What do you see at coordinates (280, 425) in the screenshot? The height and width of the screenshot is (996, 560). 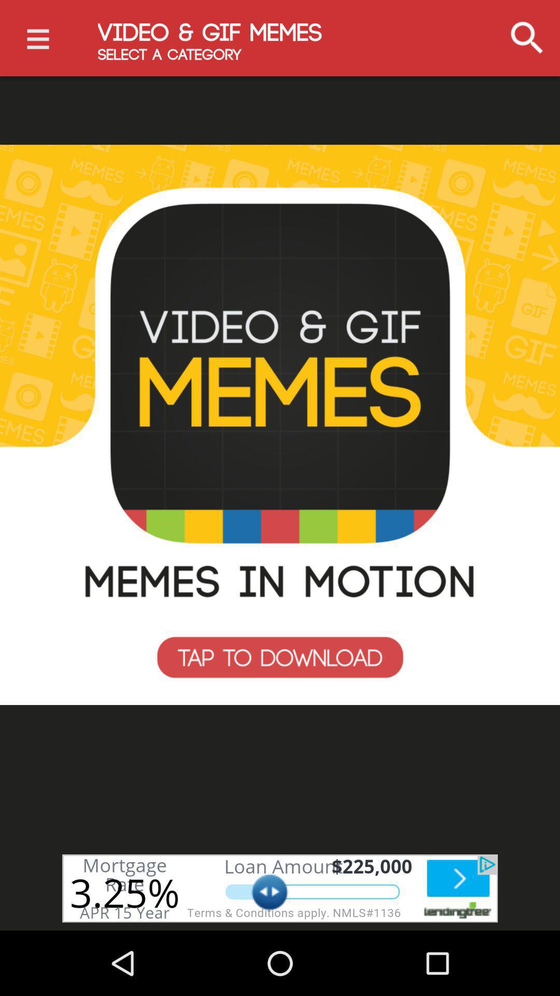 I see `main content window` at bounding box center [280, 425].